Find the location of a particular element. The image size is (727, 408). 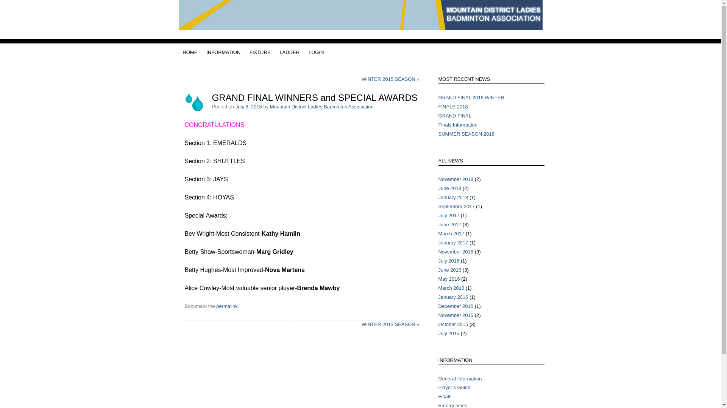

Finals is located at coordinates (445, 397).